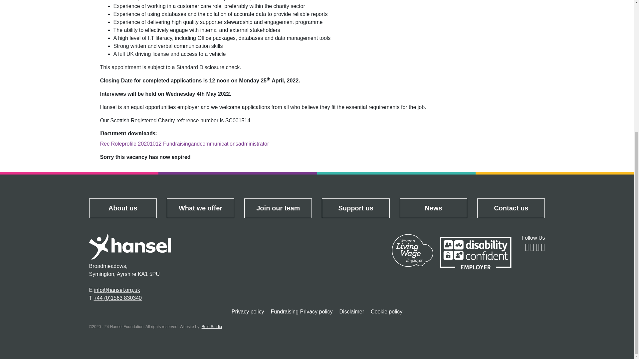 The height and width of the screenshot is (359, 639). Describe the element at coordinates (532, 249) in the screenshot. I see `Twitter` at that location.